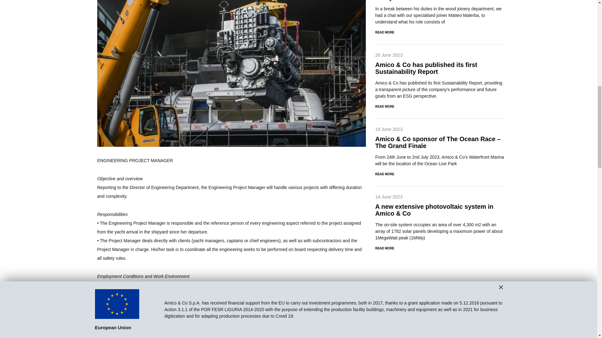 This screenshot has height=338, width=602. I want to click on READ MORE, so click(440, 104).